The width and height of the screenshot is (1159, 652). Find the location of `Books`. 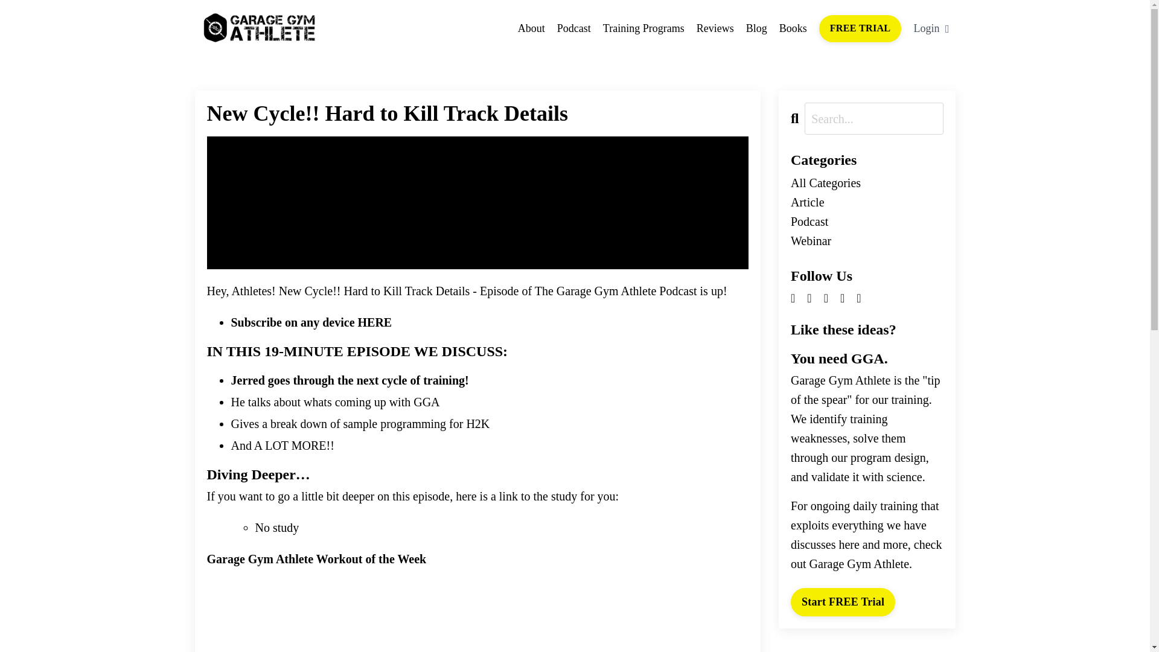

Books is located at coordinates (793, 28).